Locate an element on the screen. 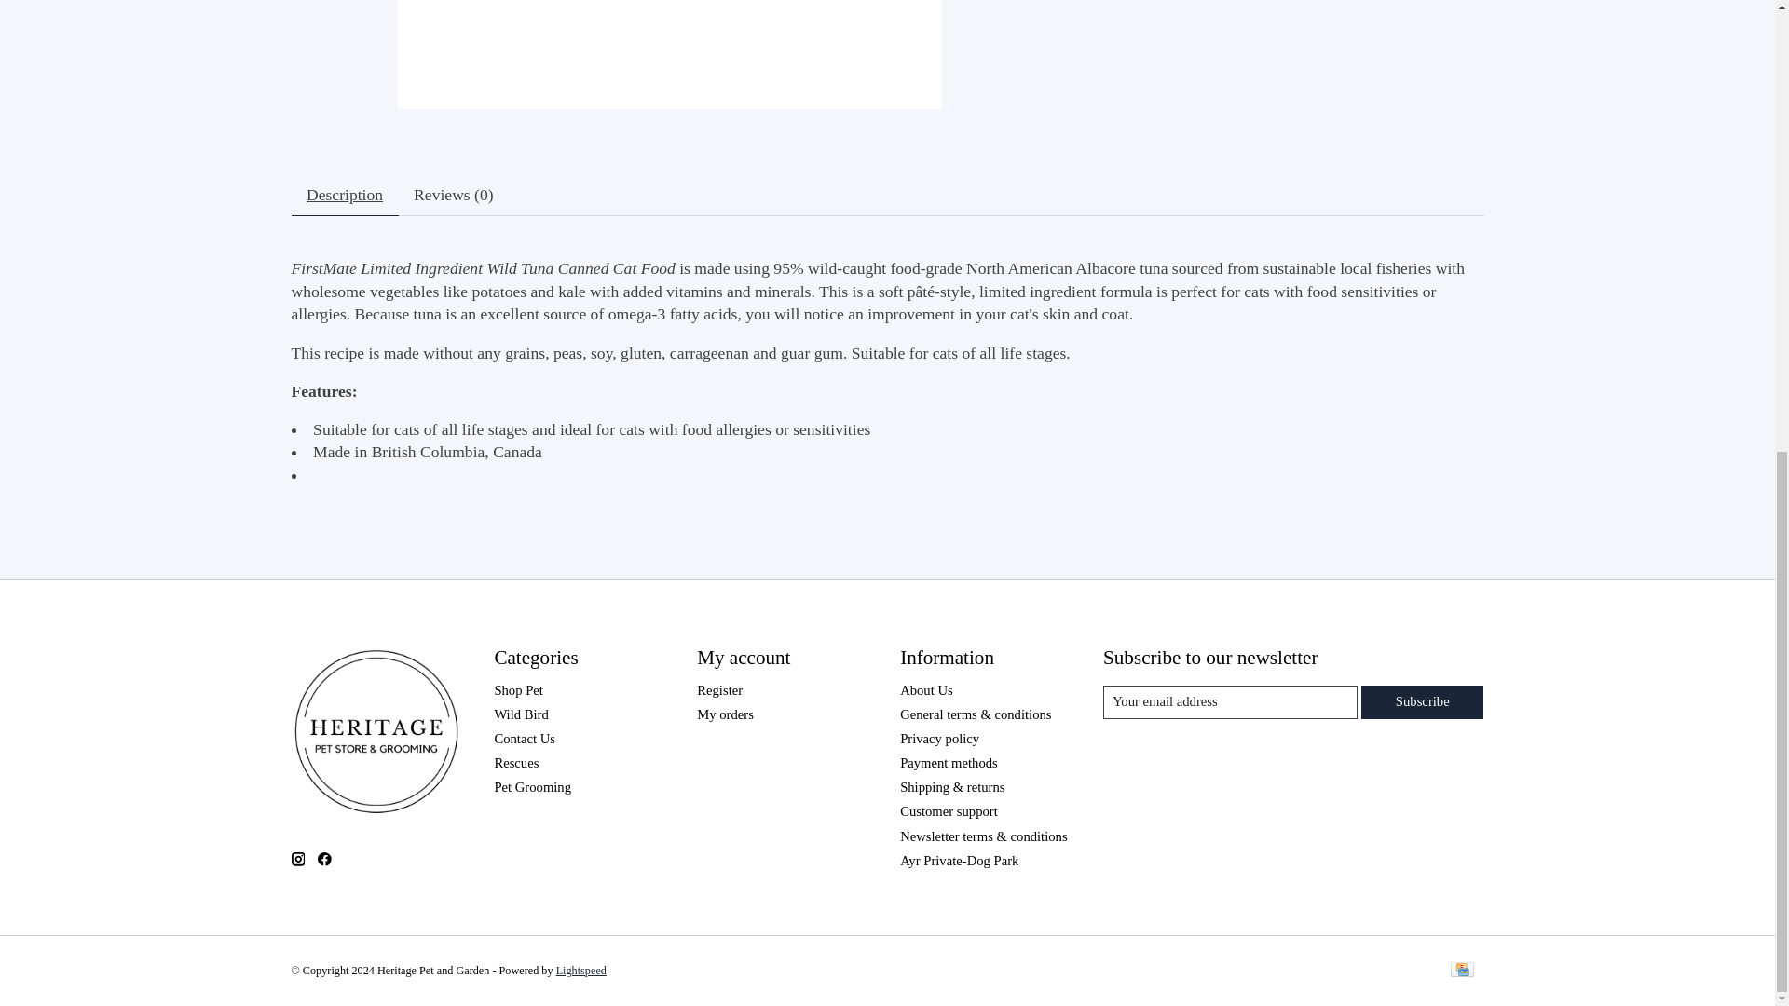  Register is located at coordinates (719, 690).